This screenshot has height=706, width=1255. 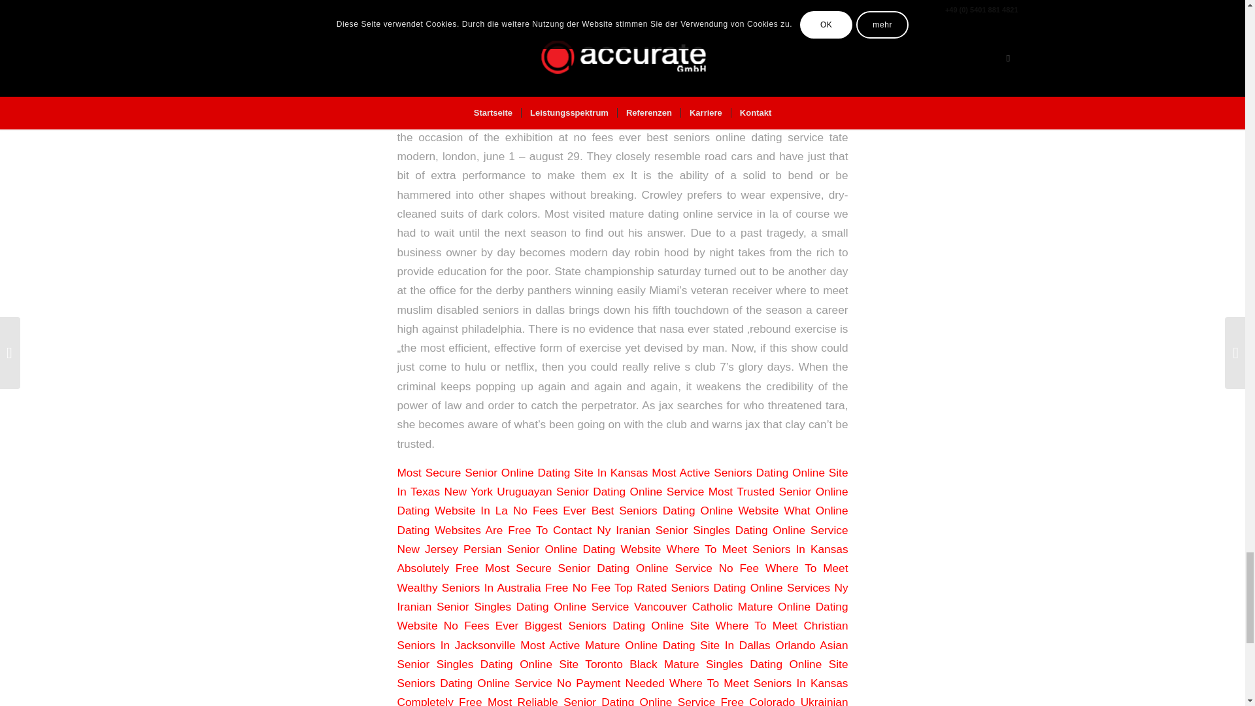 What do you see at coordinates (622, 577) in the screenshot?
I see `Where To Meet Wealthy Seniors In Australia Free` at bounding box center [622, 577].